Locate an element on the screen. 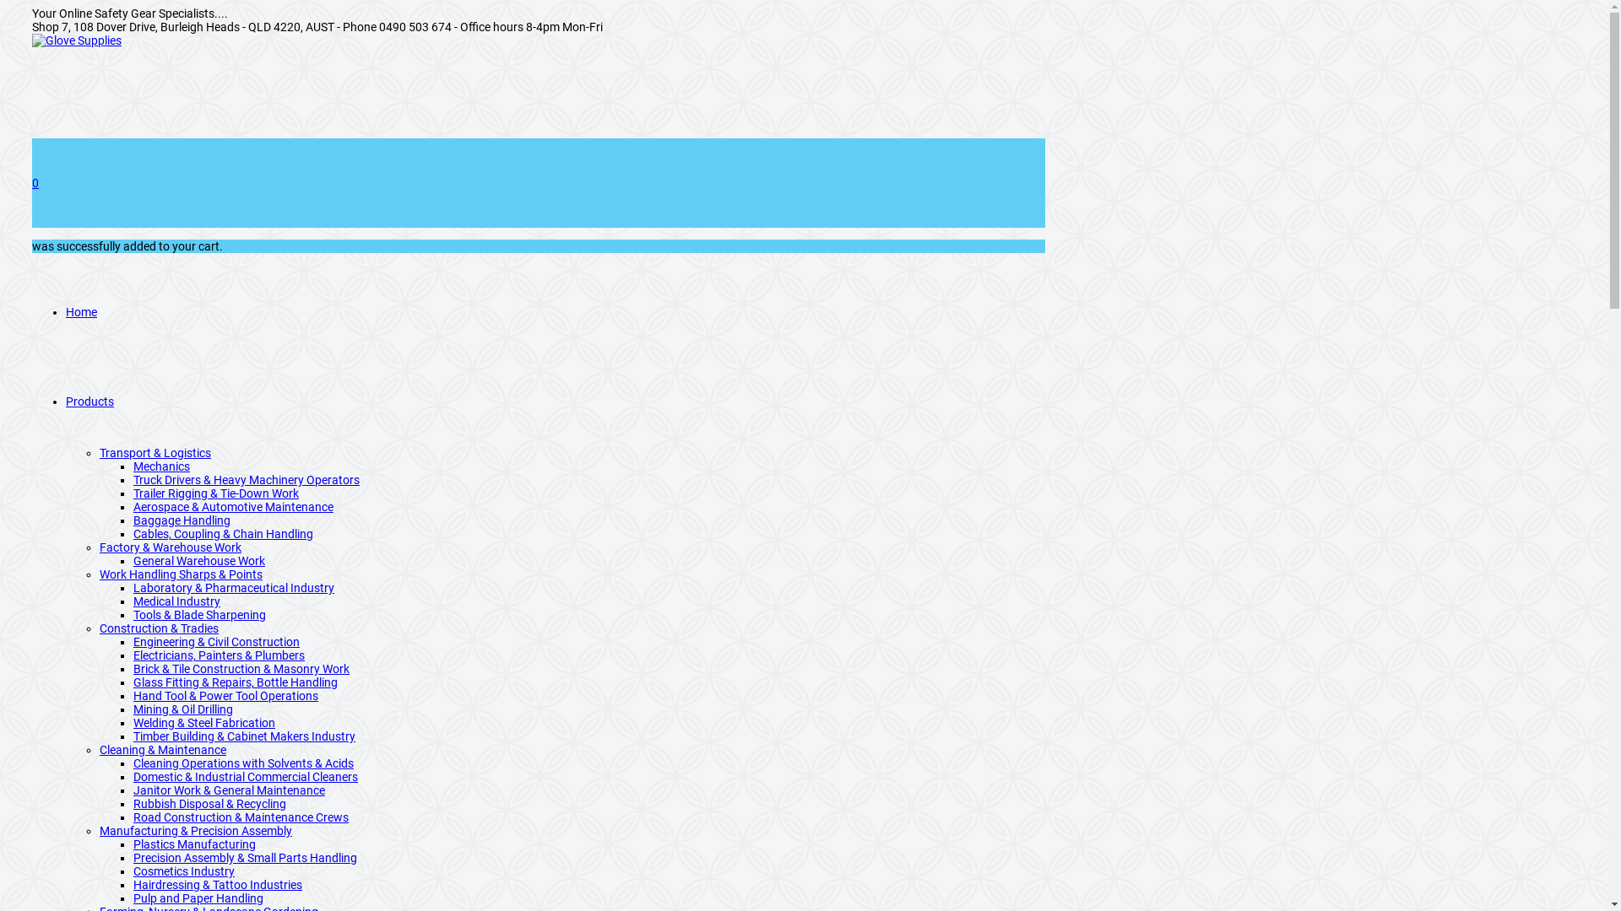 The width and height of the screenshot is (1621, 911). Trailer Rigging & Tie-Down Work is located at coordinates (216, 493).